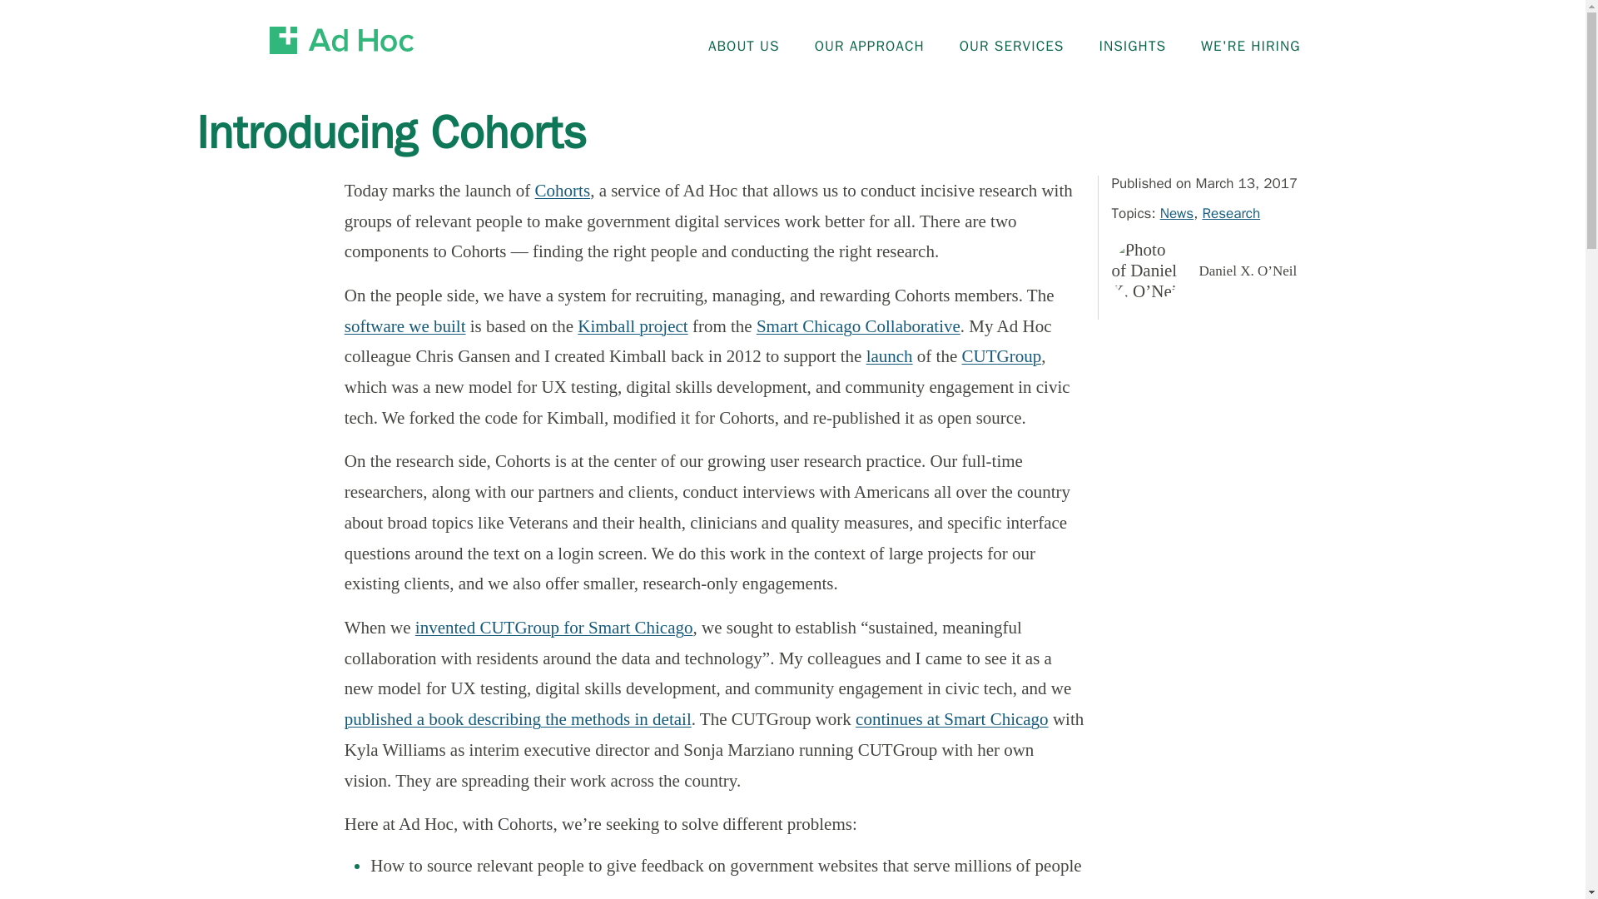 This screenshot has width=1598, height=899. What do you see at coordinates (1177, 213) in the screenshot?
I see `News` at bounding box center [1177, 213].